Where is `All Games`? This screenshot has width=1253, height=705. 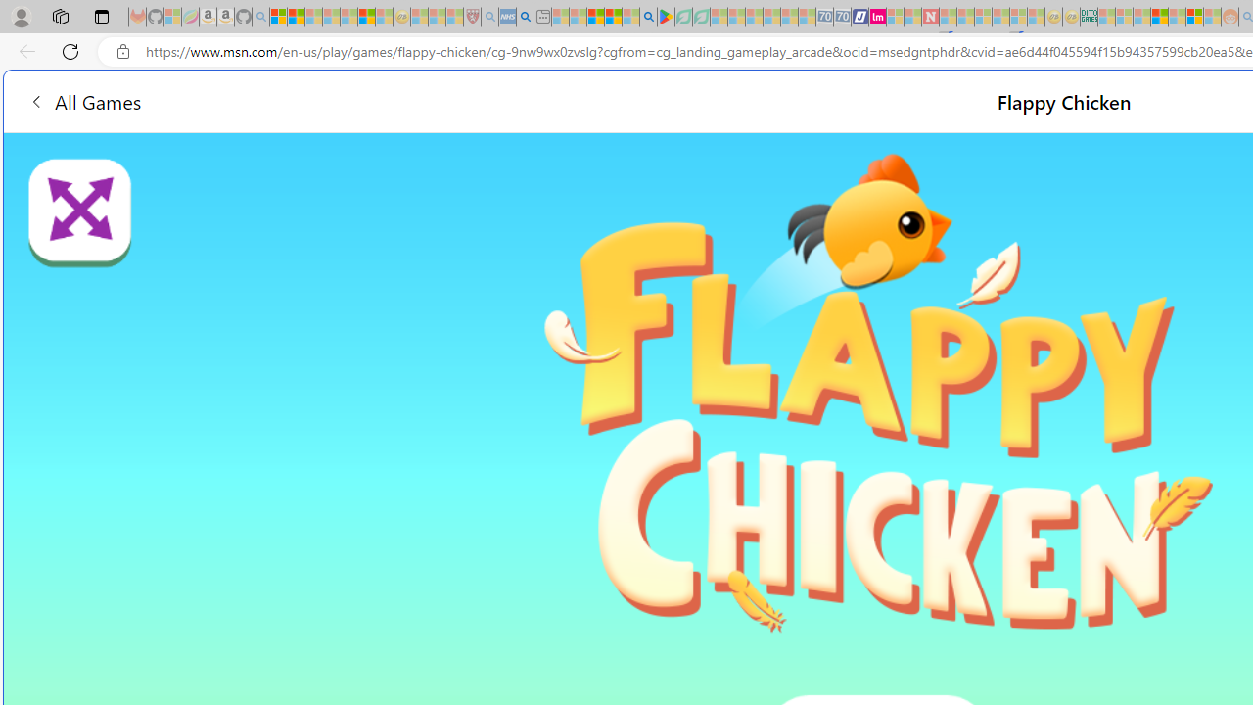 All Games is located at coordinates (372, 100).